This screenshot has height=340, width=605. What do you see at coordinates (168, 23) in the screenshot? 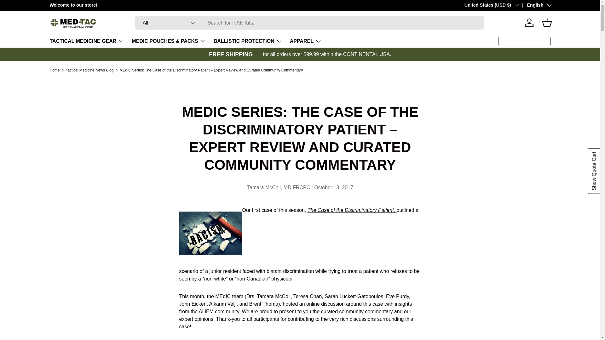
I see `All` at bounding box center [168, 23].